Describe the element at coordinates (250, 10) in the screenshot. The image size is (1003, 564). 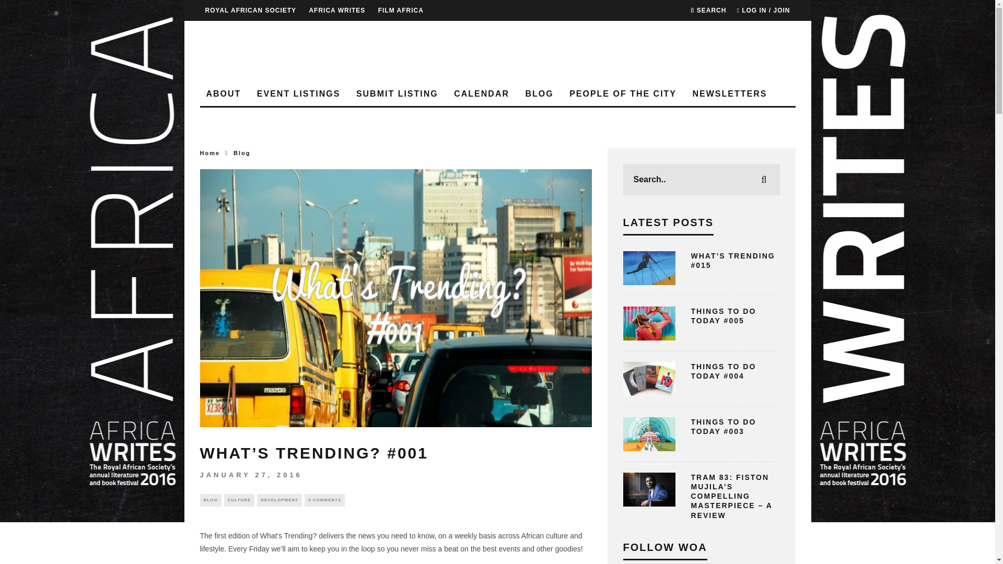
I see `ROYAL AFRICAN SOCIETY` at that location.